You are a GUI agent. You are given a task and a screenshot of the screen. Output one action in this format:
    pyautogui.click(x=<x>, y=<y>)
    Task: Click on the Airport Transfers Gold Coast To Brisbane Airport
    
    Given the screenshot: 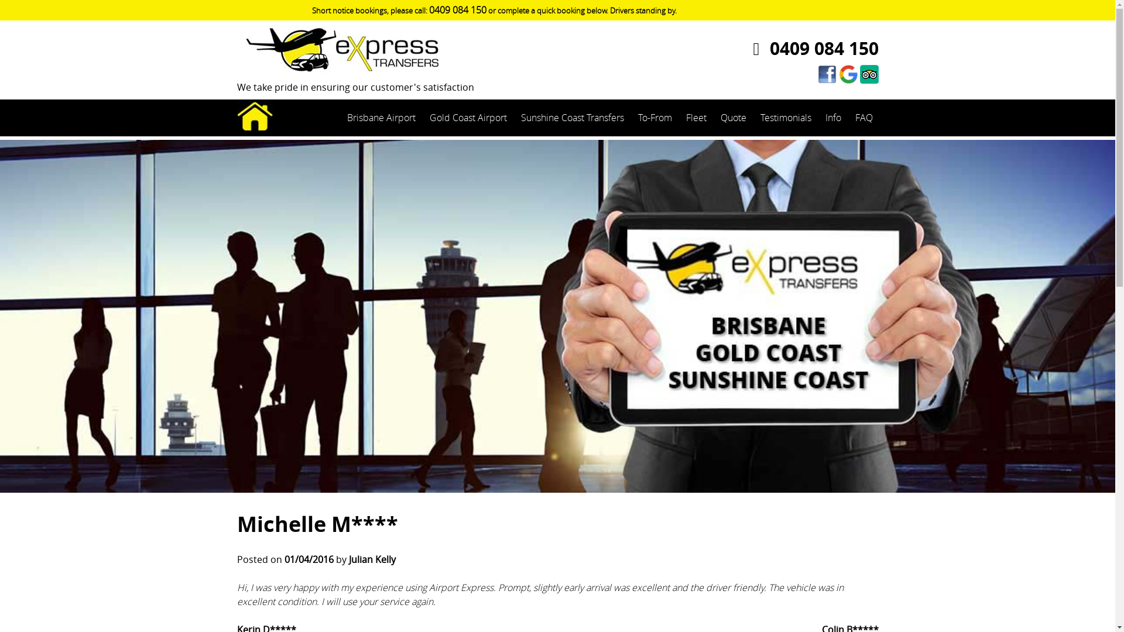 What is the action you would take?
    pyautogui.click(x=282, y=207)
    